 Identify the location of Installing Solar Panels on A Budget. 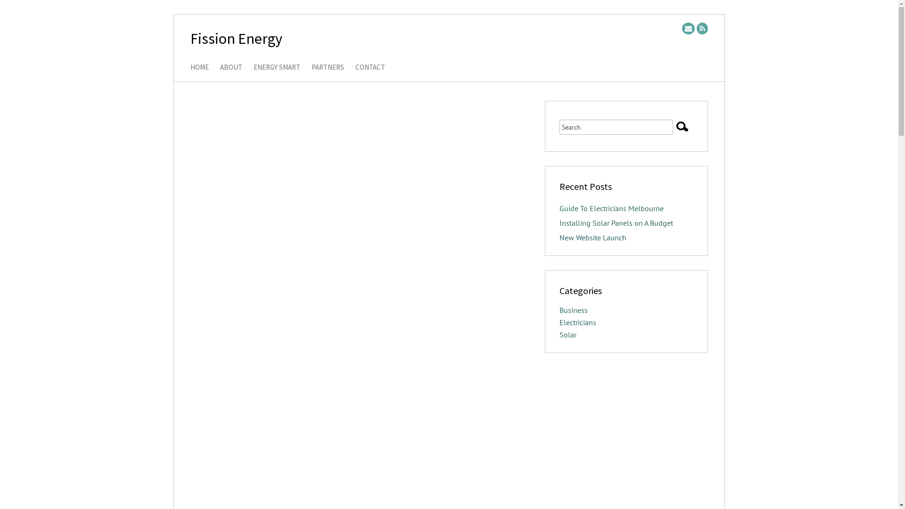
(616, 223).